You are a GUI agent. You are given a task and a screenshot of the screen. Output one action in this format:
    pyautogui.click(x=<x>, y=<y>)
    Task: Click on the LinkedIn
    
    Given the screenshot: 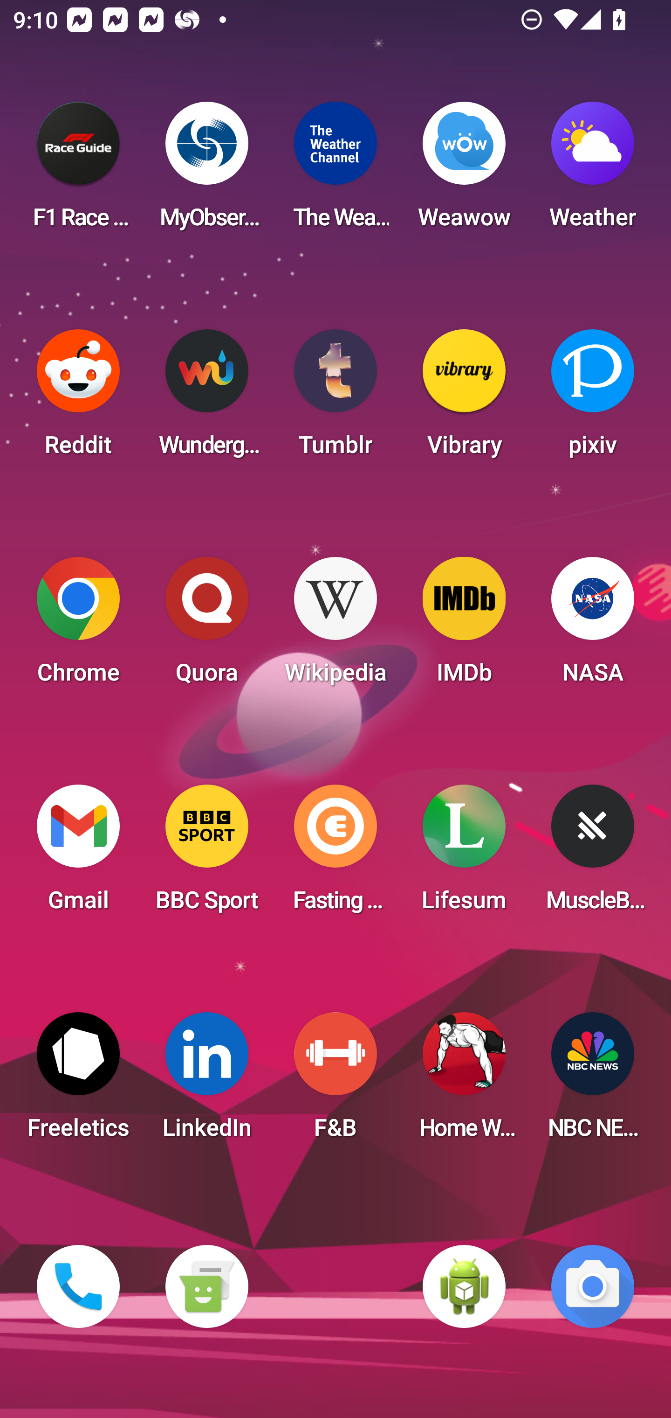 What is the action you would take?
    pyautogui.click(x=206, y=1081)
    